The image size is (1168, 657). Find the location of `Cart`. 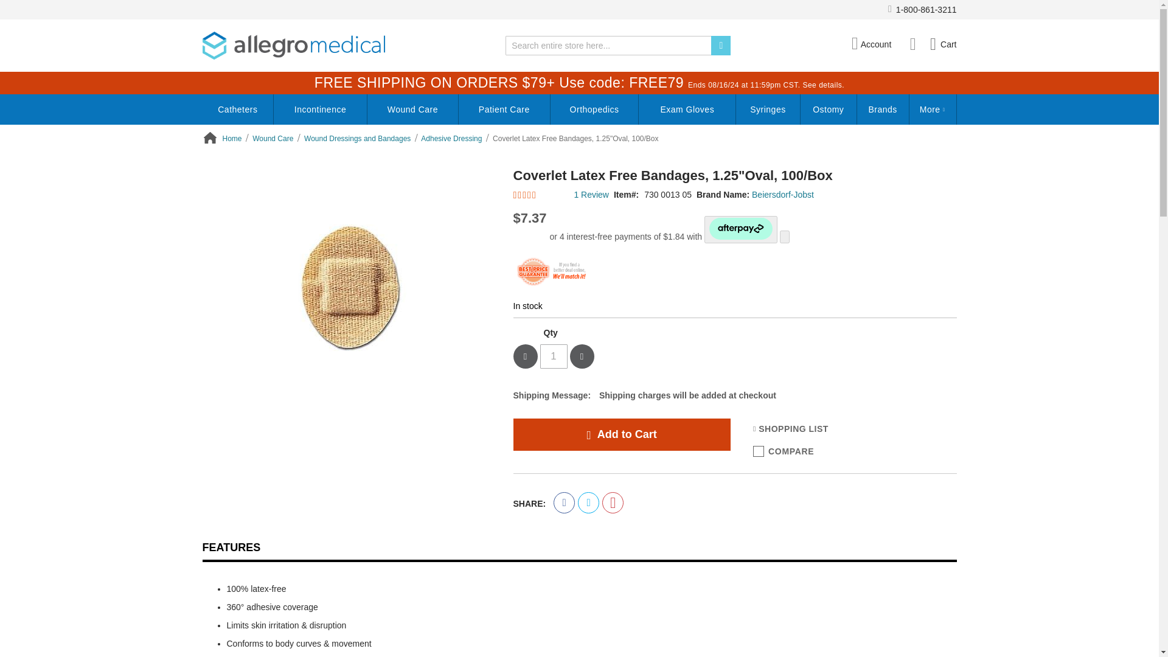

Cart is located at coordinates (943, 44).